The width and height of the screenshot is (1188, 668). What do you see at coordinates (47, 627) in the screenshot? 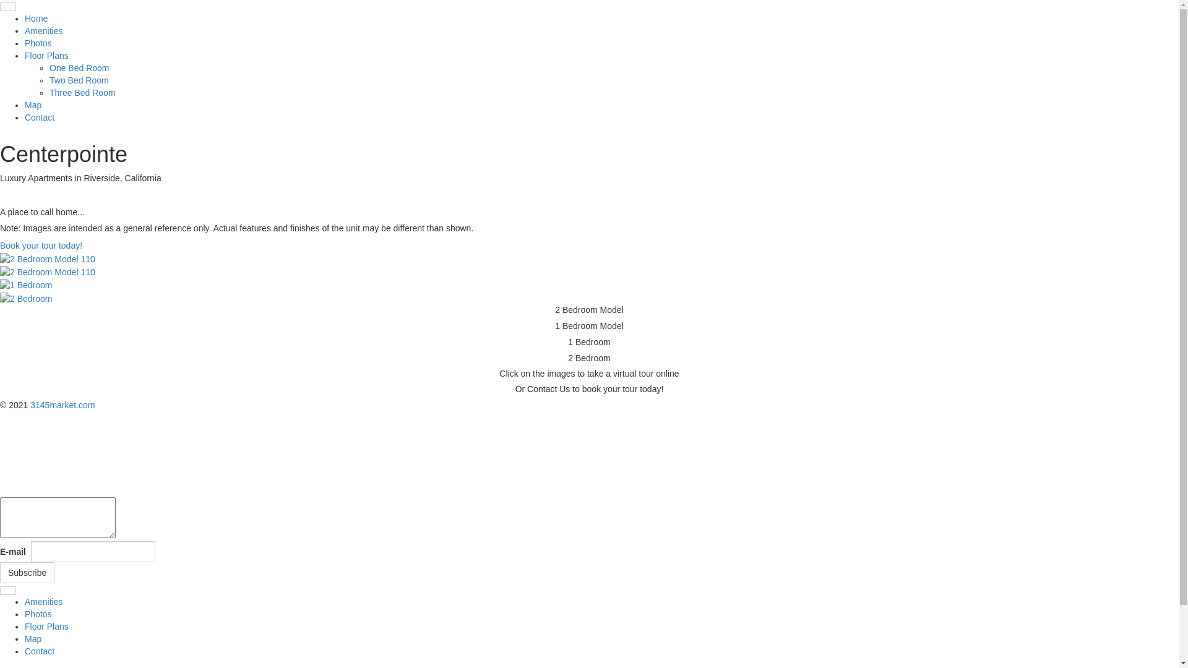
I see `Floor Plans` at bounding box center [47, 627].